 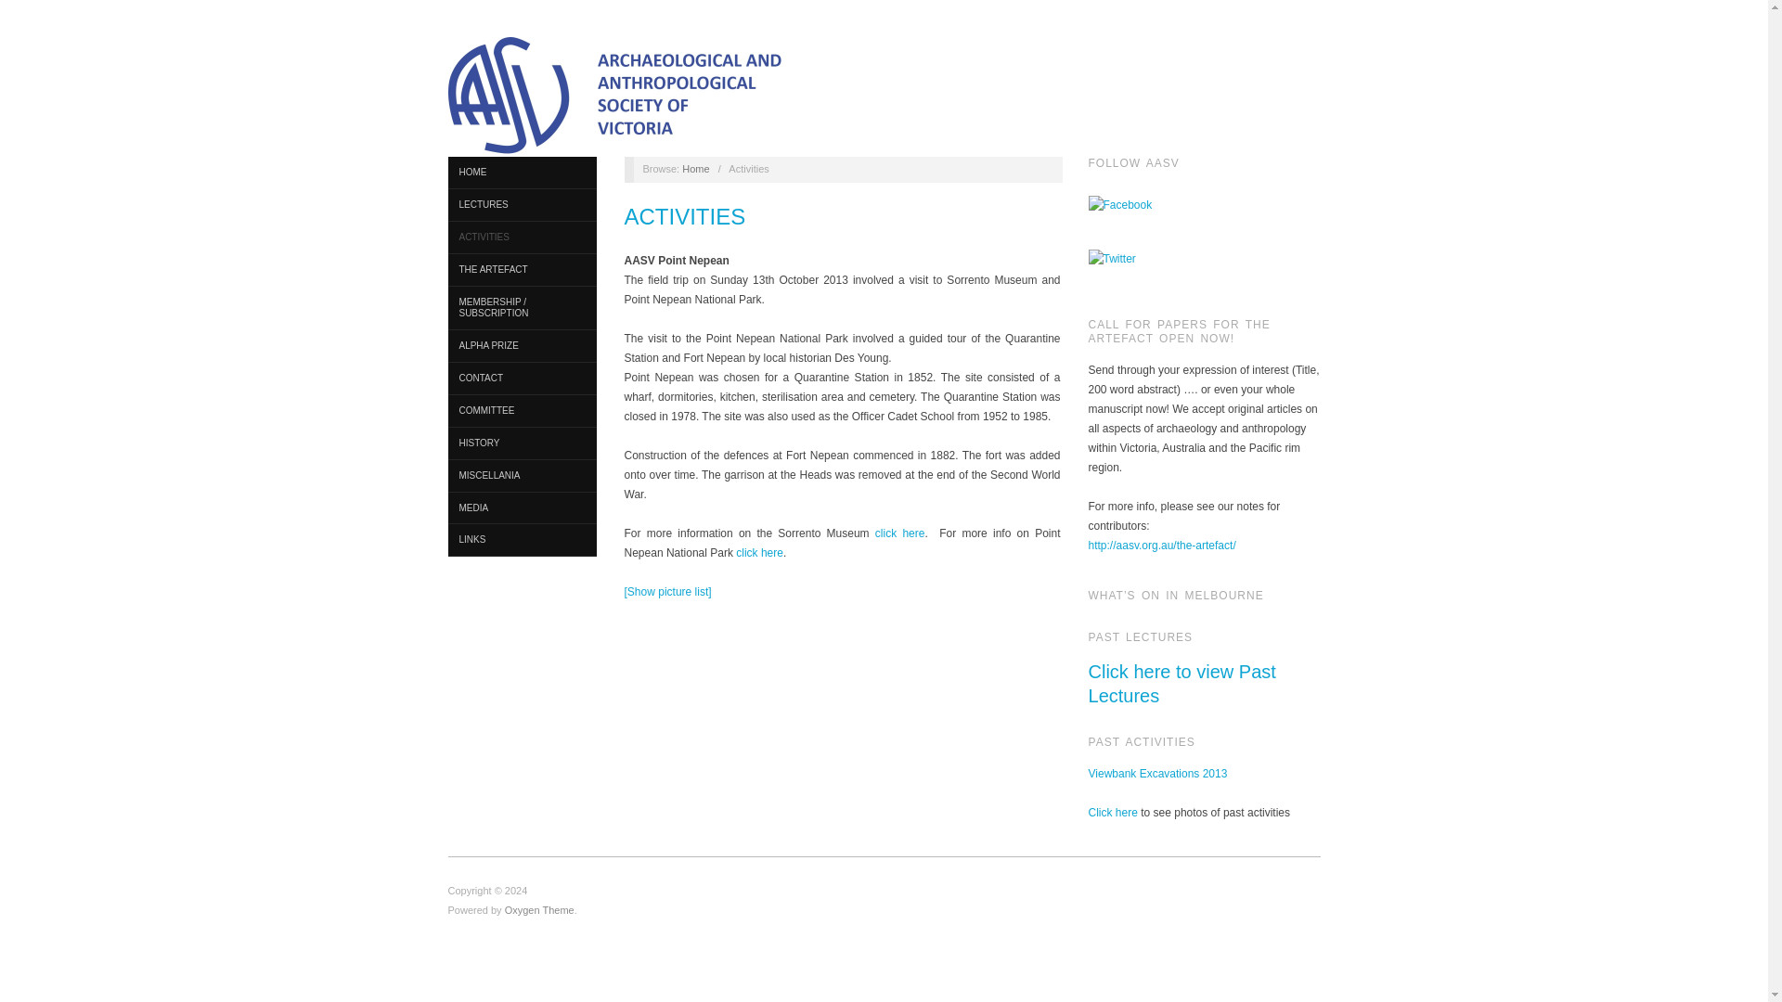 What do you see at coordinates (897, 533) in the screenshot?
I see `click here` at bounding box center [897, 533].